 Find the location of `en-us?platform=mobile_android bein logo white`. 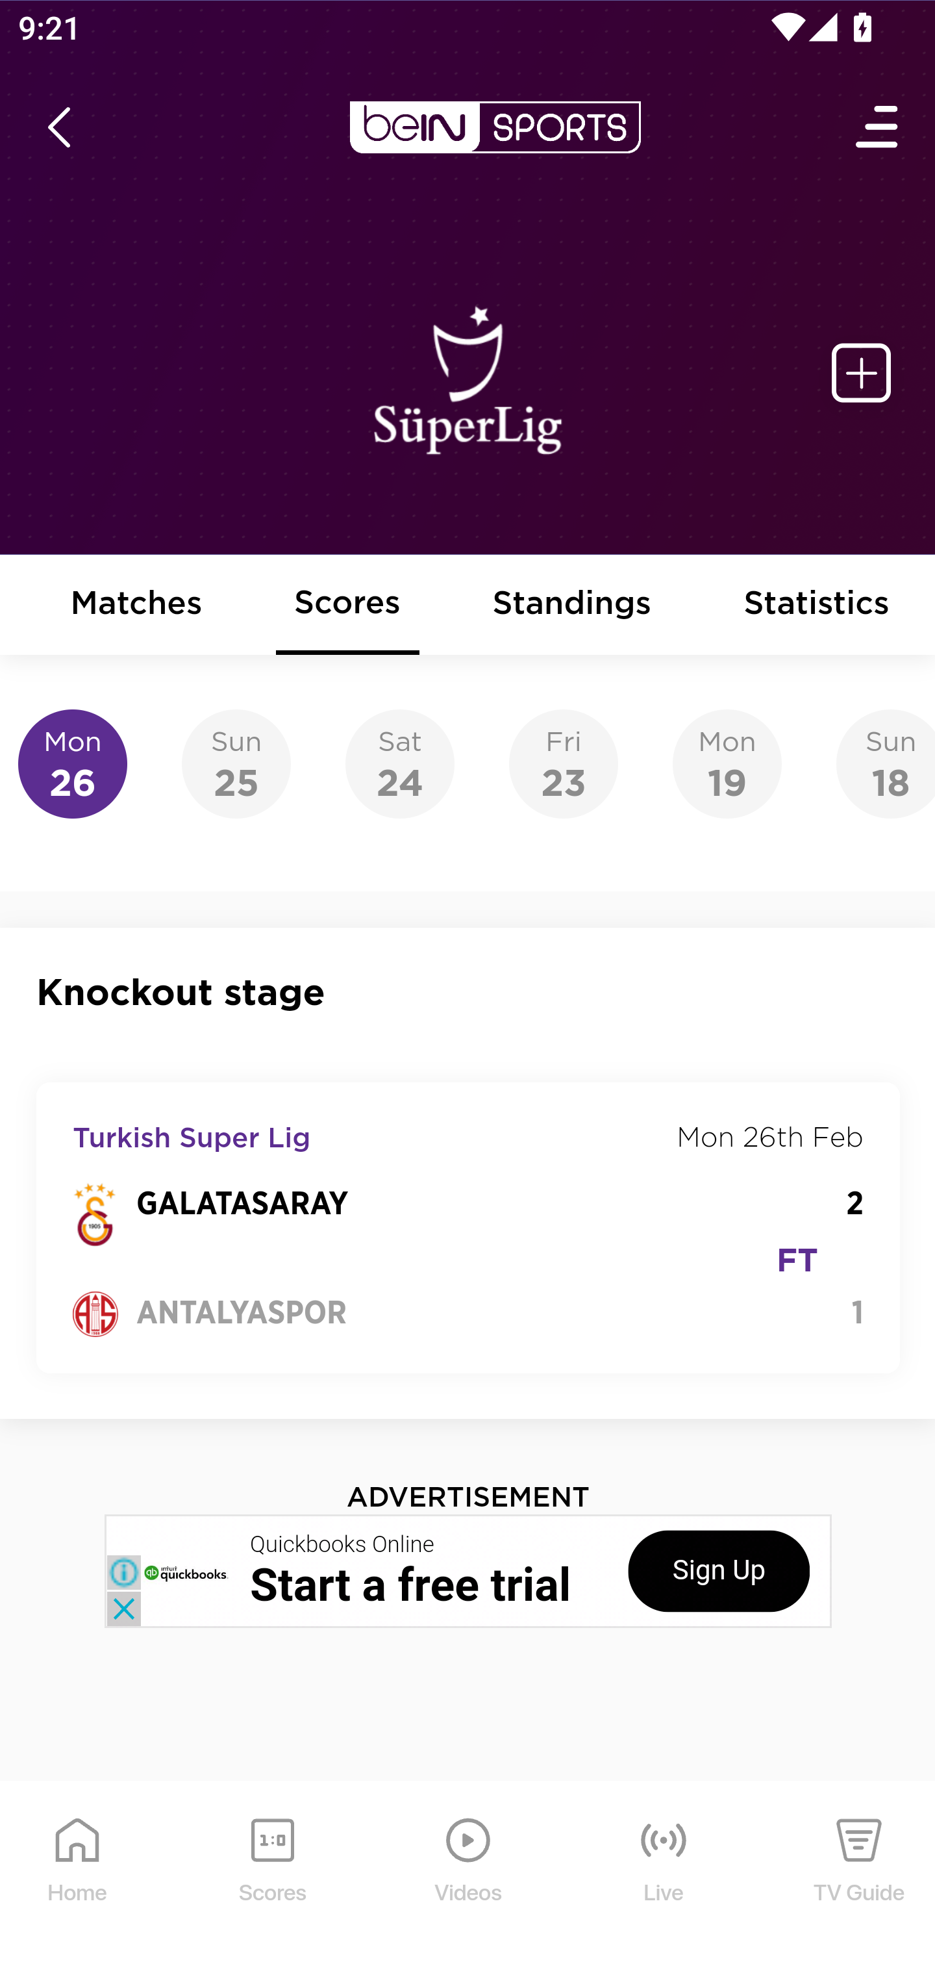

en-us?platform=mobile_android bein logo white is located at coordinates (495, 127).